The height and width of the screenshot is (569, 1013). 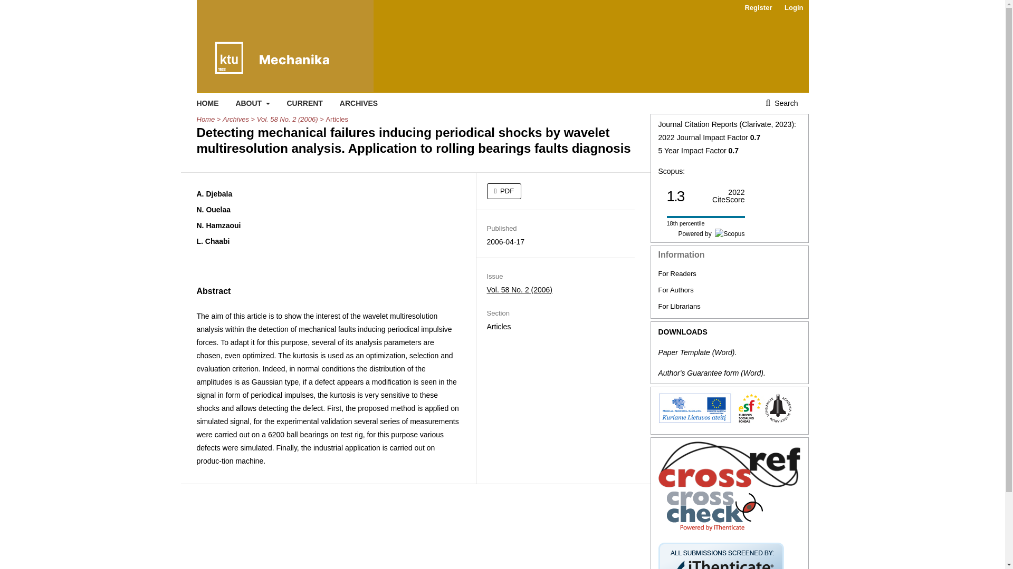 What do you see at coordinates (699, 373) in the screenshot?
I see `Author's Guarantee form` at bounding box center [699, 373].